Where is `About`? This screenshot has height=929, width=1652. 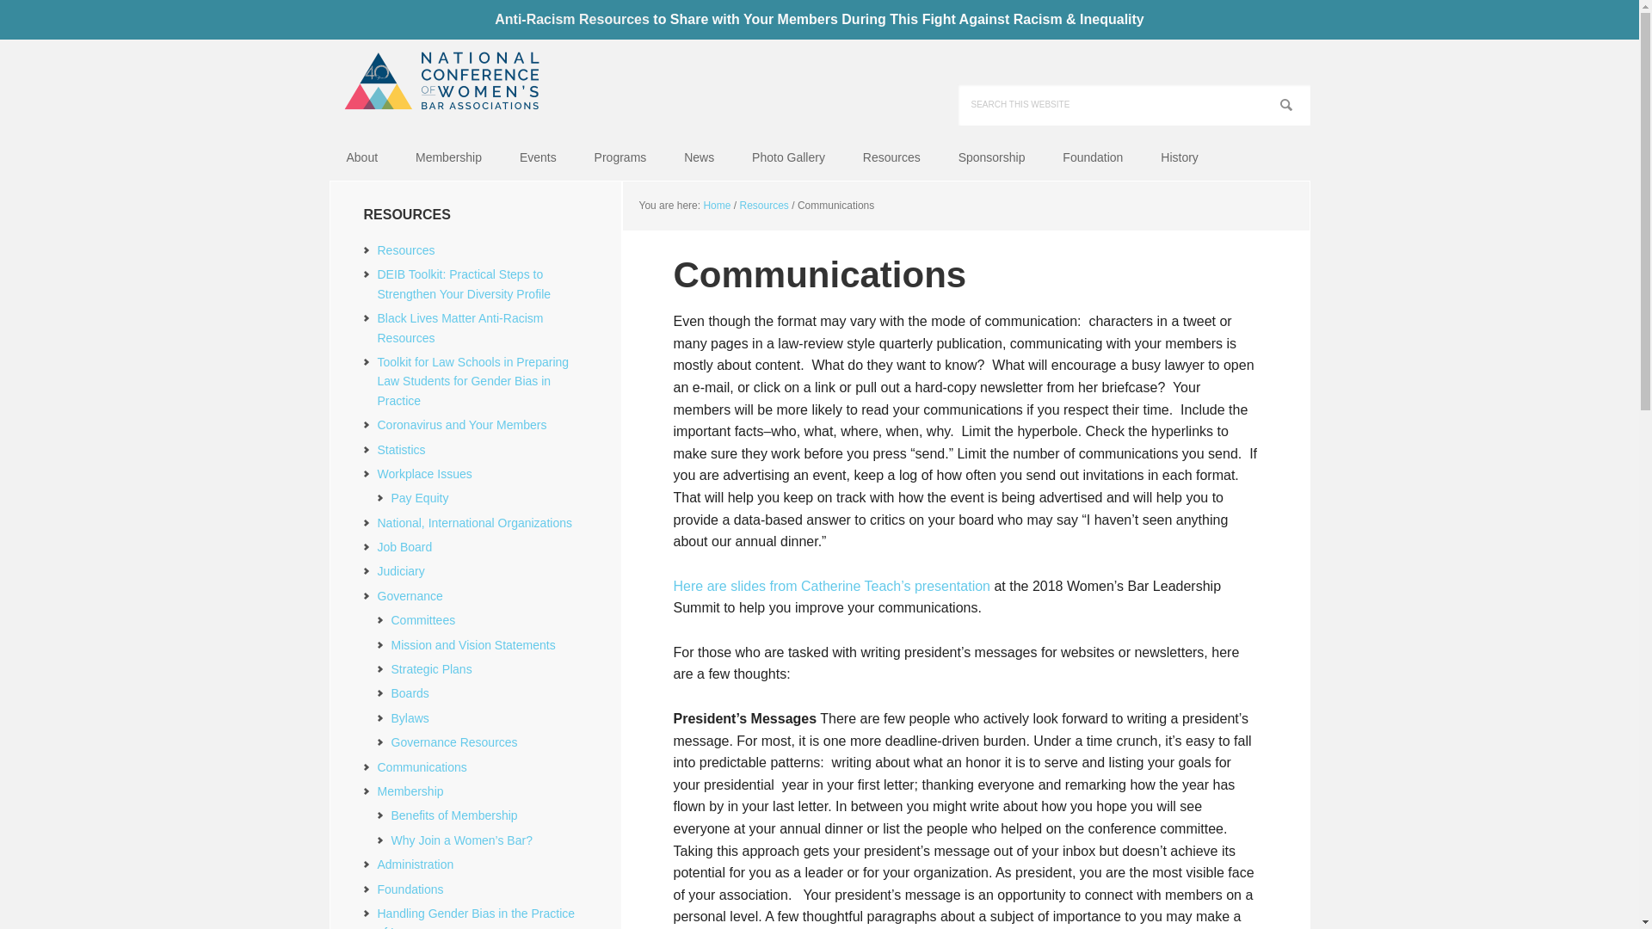
About is located at coordinates (361, 157).